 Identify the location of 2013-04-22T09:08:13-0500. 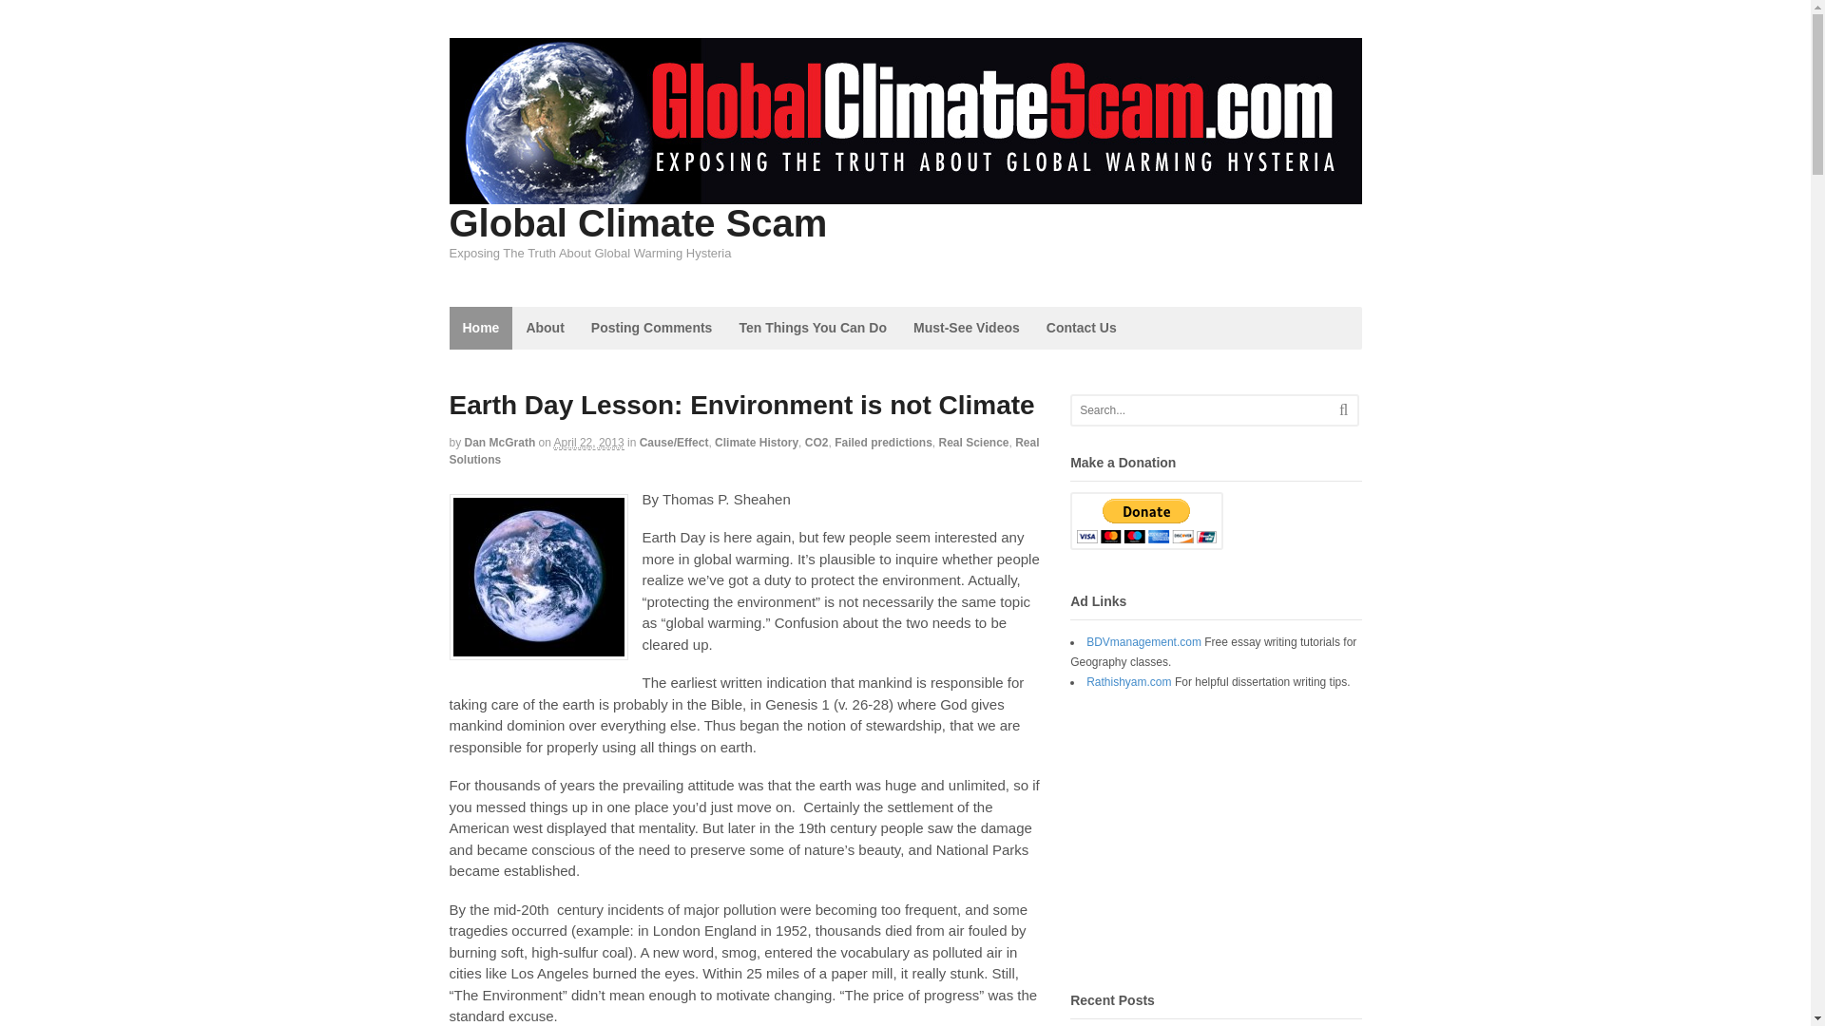
(589, 443).